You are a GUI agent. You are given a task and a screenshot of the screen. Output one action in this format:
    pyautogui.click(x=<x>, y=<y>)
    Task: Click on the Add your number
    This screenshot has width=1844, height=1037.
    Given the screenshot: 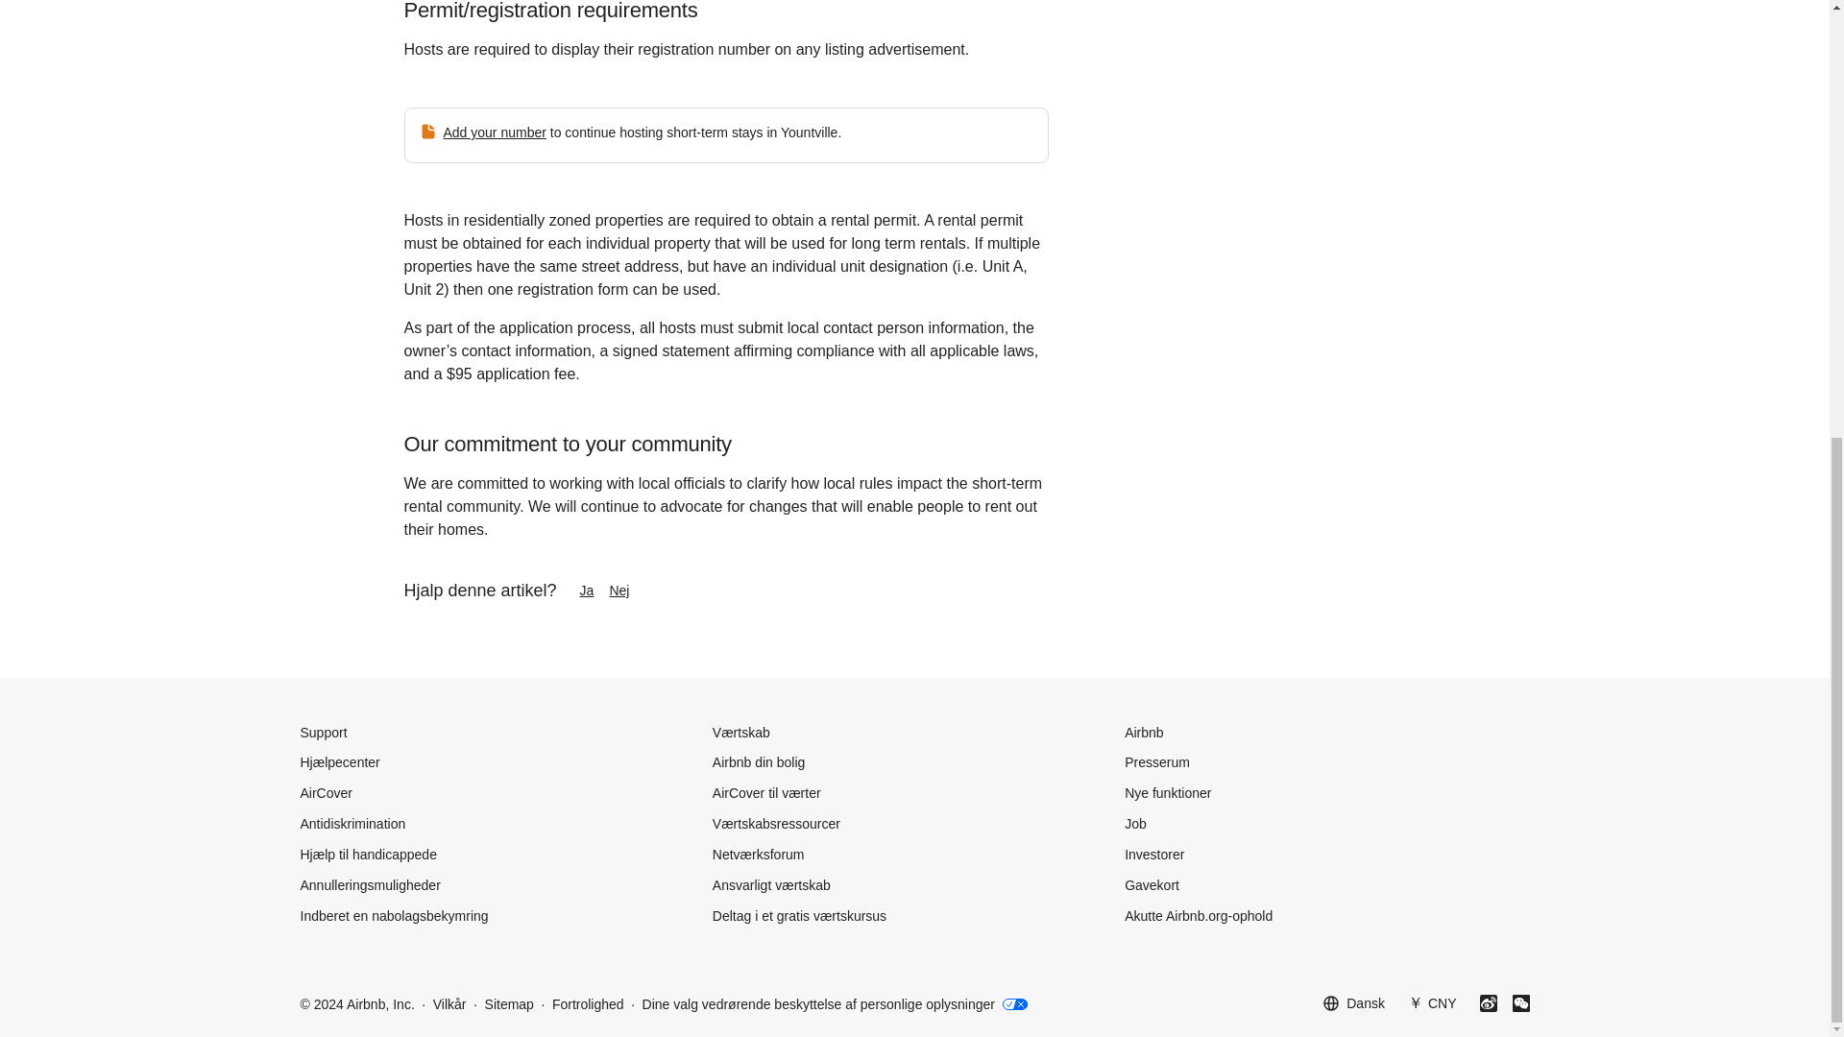 What is the action you would take?
    pyautogui.click(x=495, y=132)
    